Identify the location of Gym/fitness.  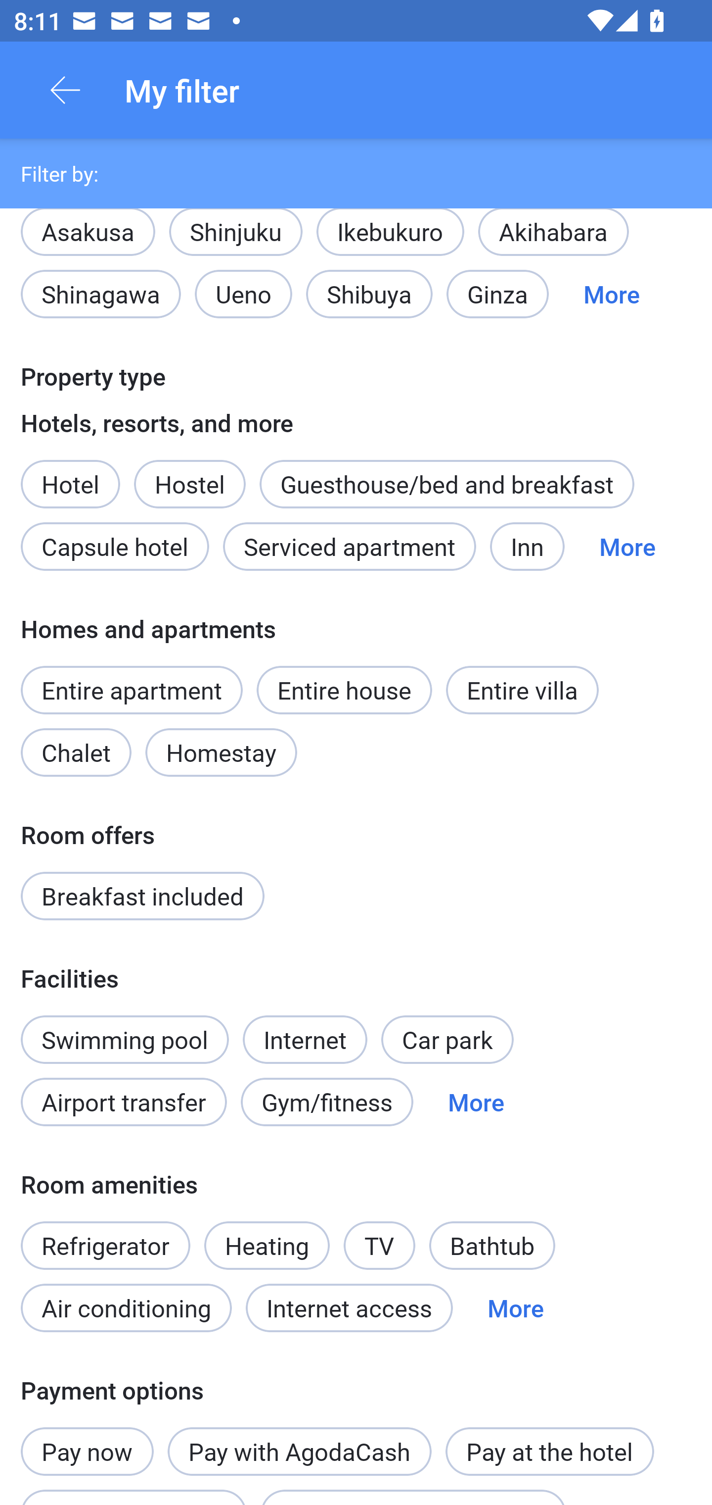
(327, 1102).